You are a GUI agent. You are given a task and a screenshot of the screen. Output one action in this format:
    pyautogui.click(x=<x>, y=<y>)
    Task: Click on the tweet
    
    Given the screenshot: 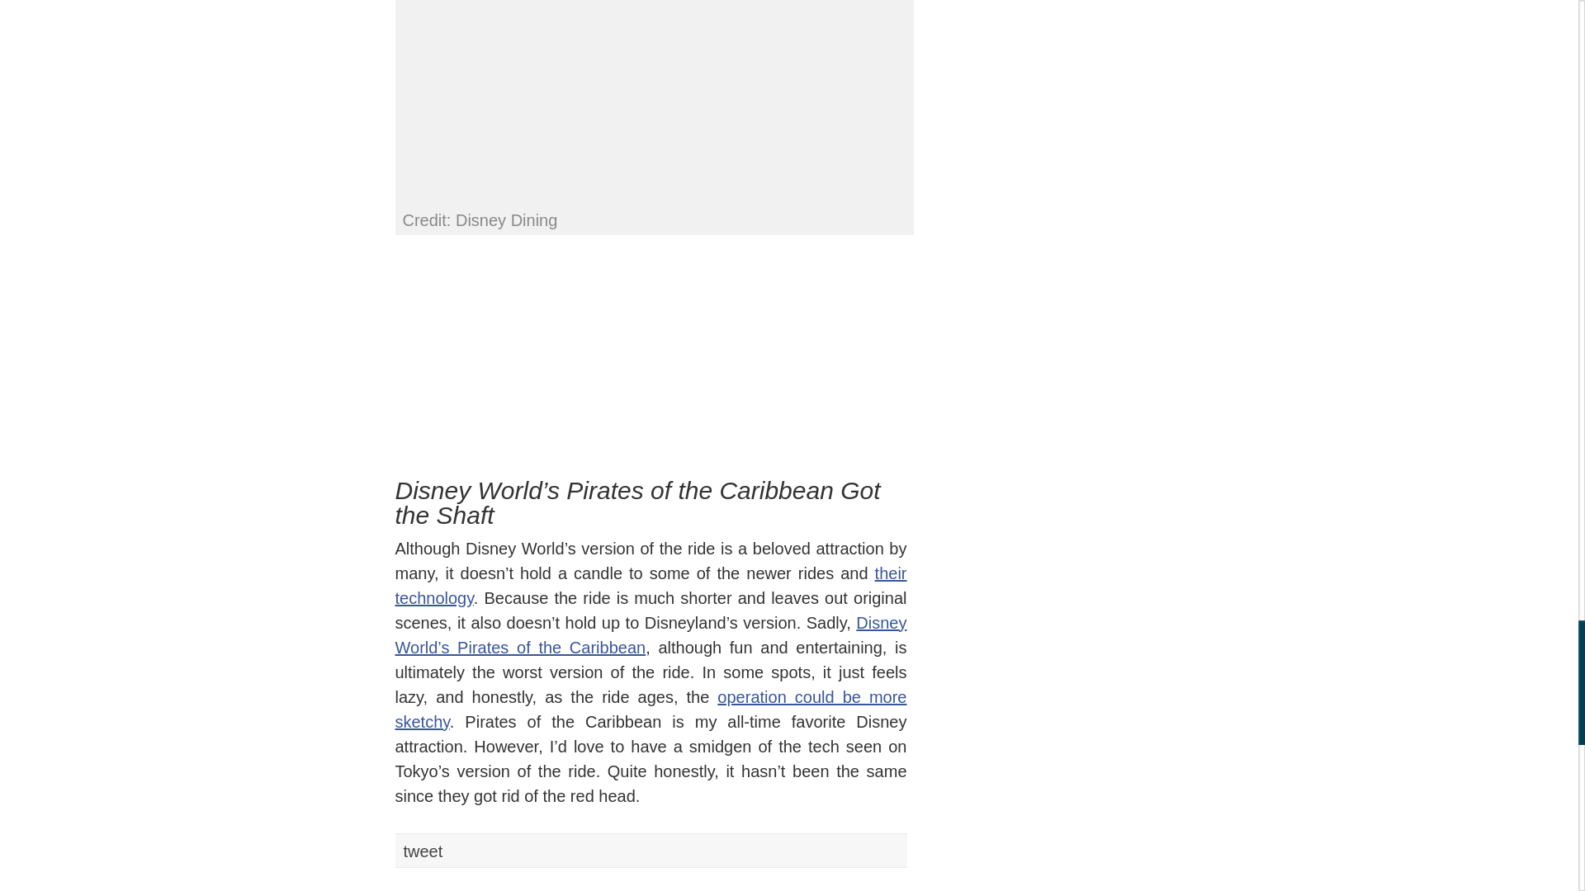 What is the action you would take?
    pyautogui.click(x=422, y=851)
    